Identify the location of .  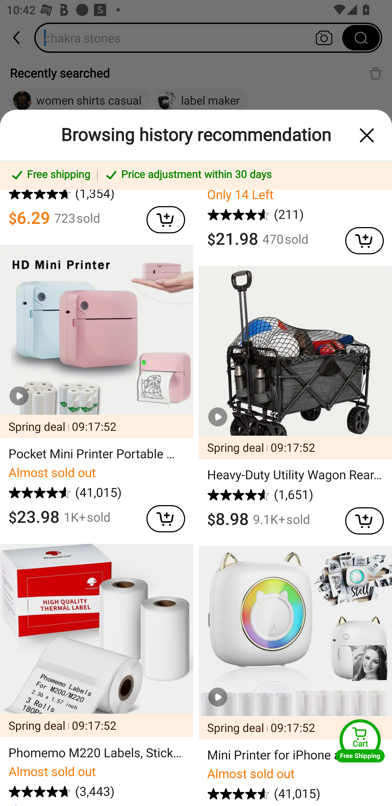
(360, 239).